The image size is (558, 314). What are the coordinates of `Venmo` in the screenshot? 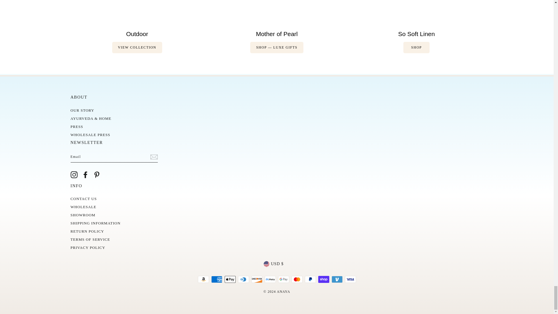 It's located at (337, 279).